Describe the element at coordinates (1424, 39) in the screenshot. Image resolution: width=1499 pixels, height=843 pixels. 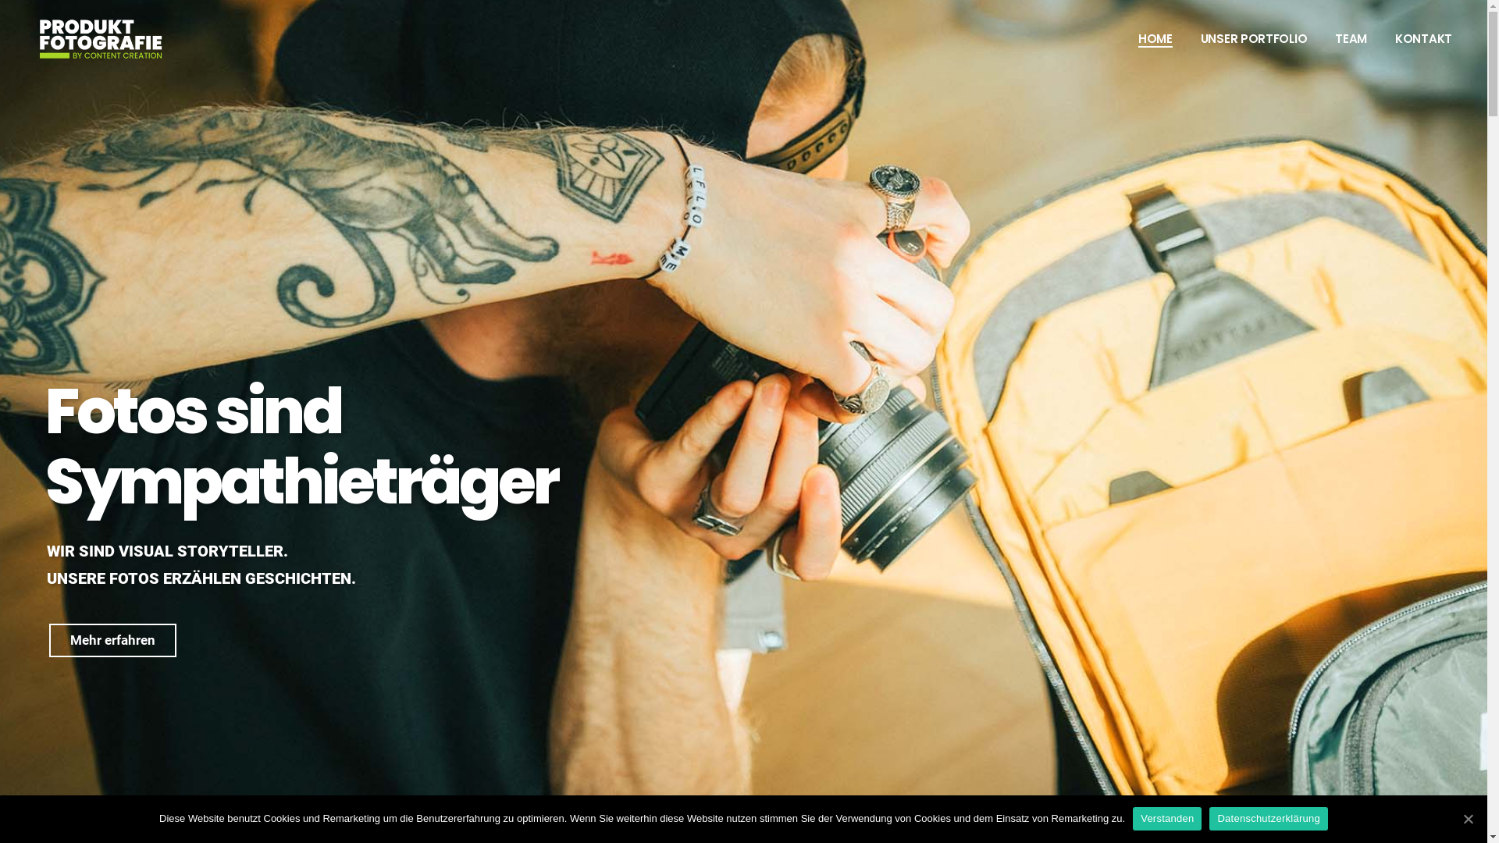
I see `KONTAKT` at that location.